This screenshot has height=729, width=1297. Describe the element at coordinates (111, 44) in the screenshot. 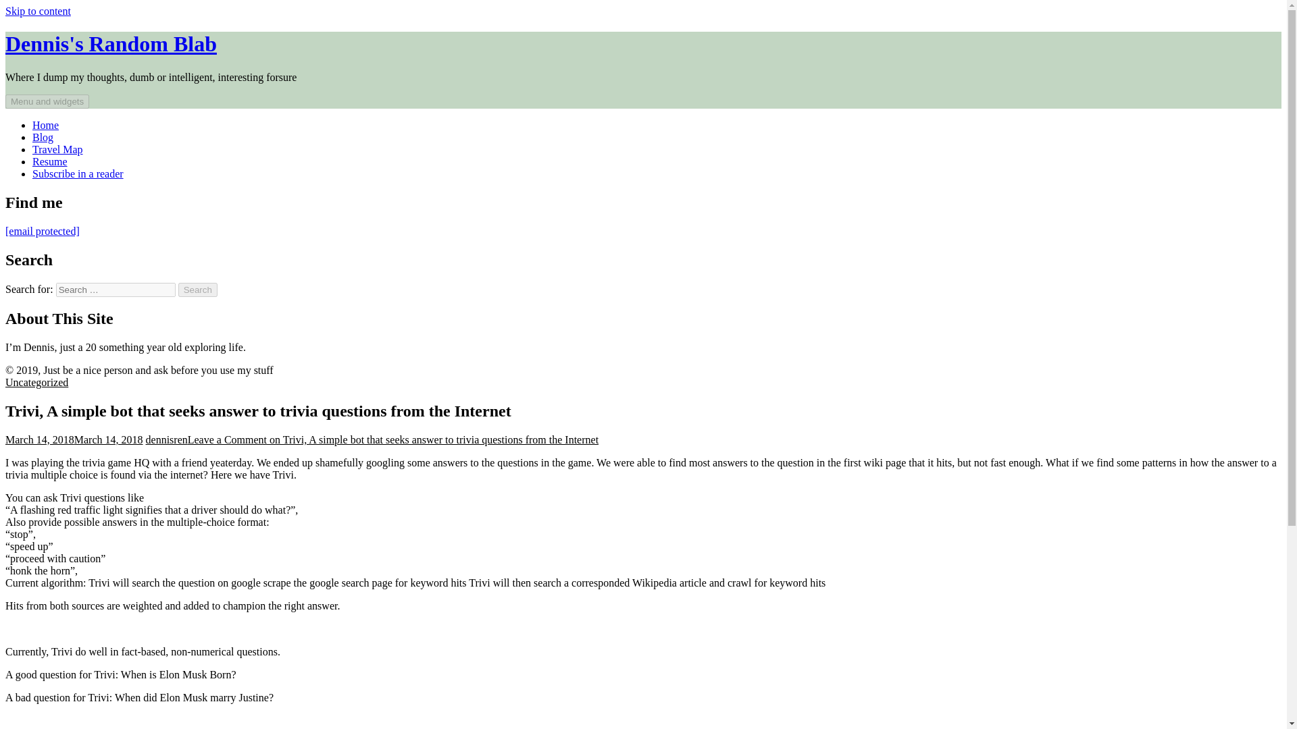

I see `Dennis's Random Blab` at that location.